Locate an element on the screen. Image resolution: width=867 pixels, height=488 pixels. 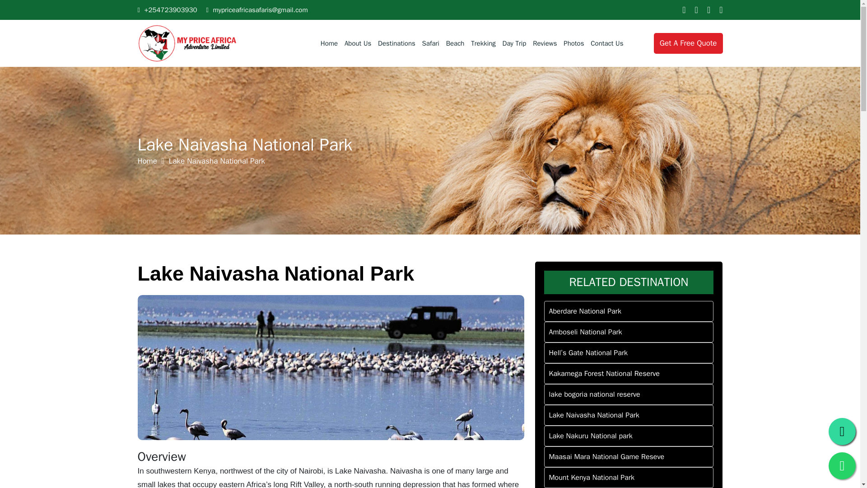
Lake Naivasha National Park is located at coordinates (629, 415).